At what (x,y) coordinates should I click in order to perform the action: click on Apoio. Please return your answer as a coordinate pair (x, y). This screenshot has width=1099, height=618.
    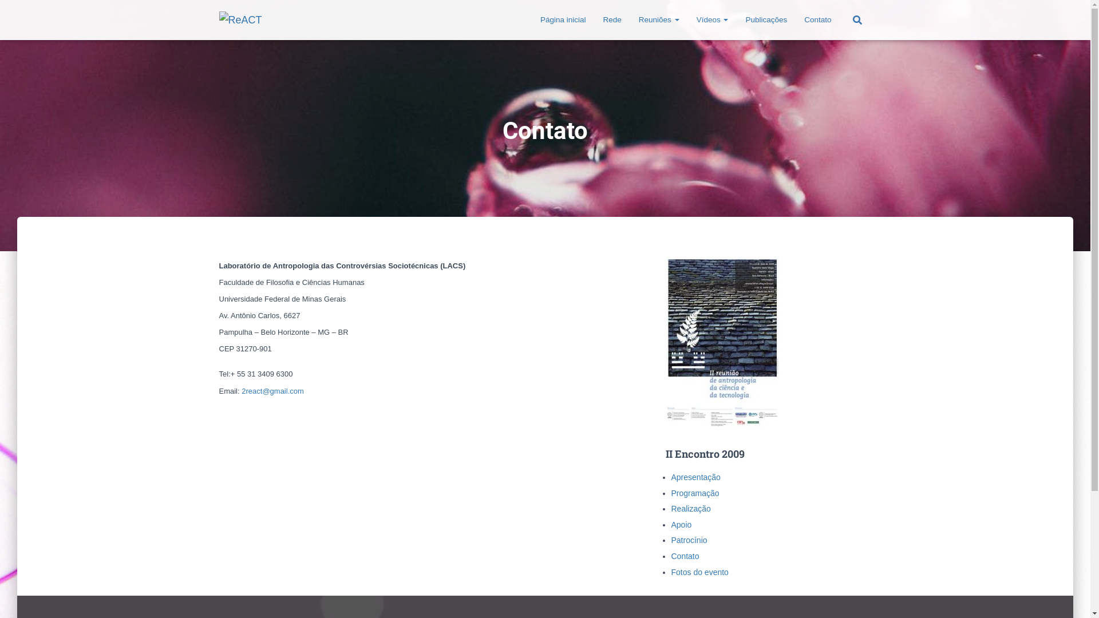
    Looking at the image, I should click on (681, 525).